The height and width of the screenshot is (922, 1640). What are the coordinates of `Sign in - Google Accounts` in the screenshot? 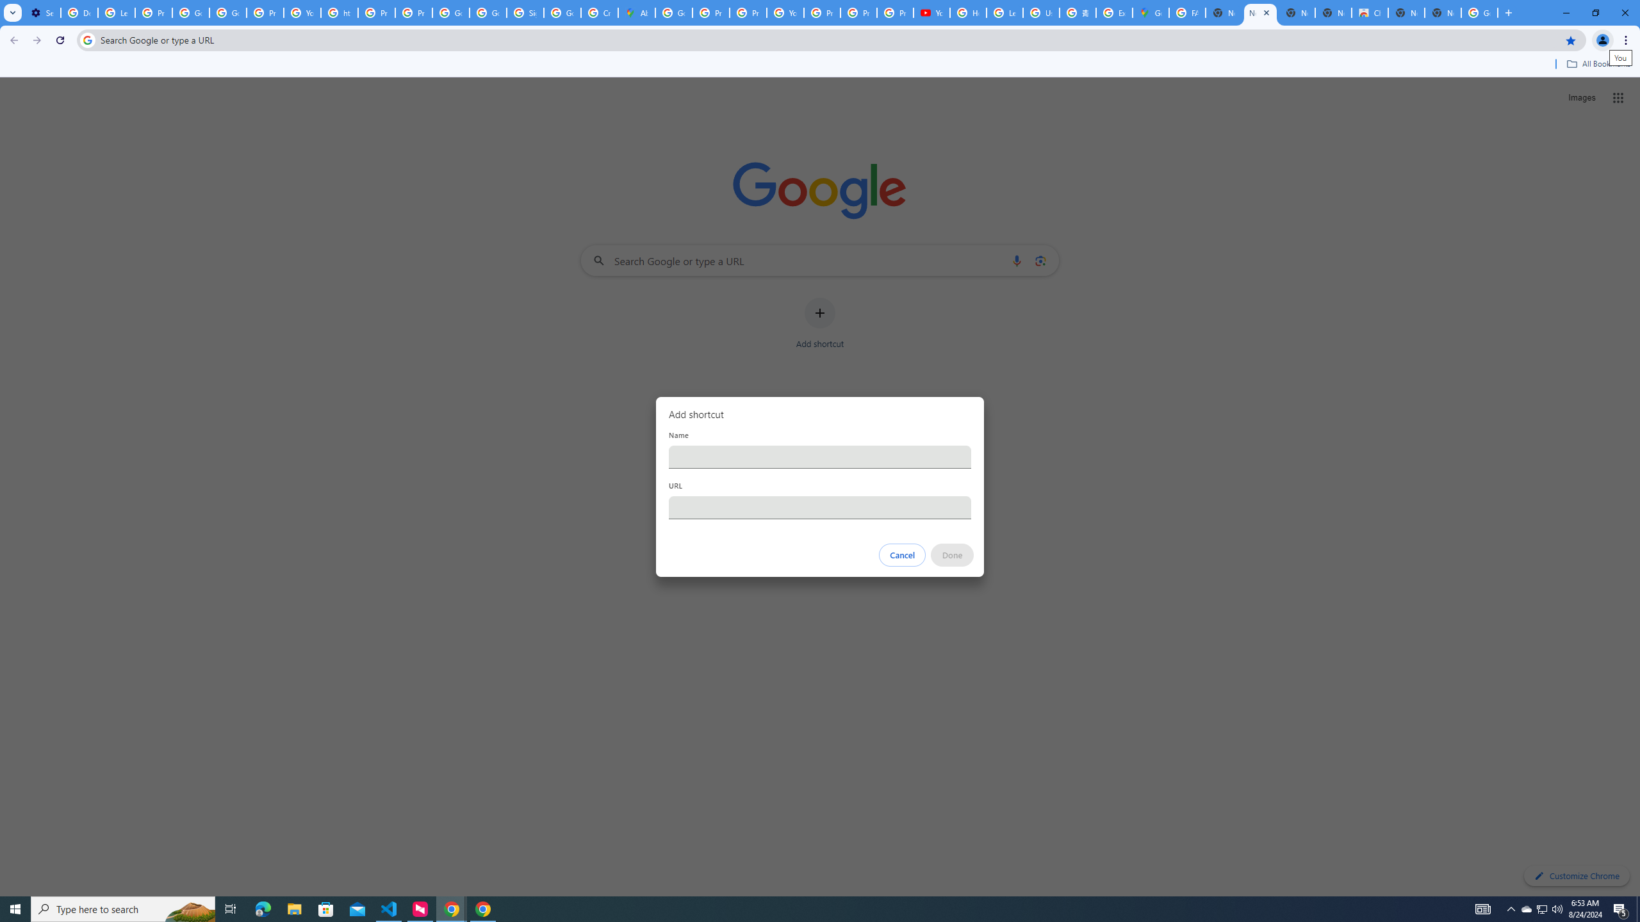 It's located at (524, 13).